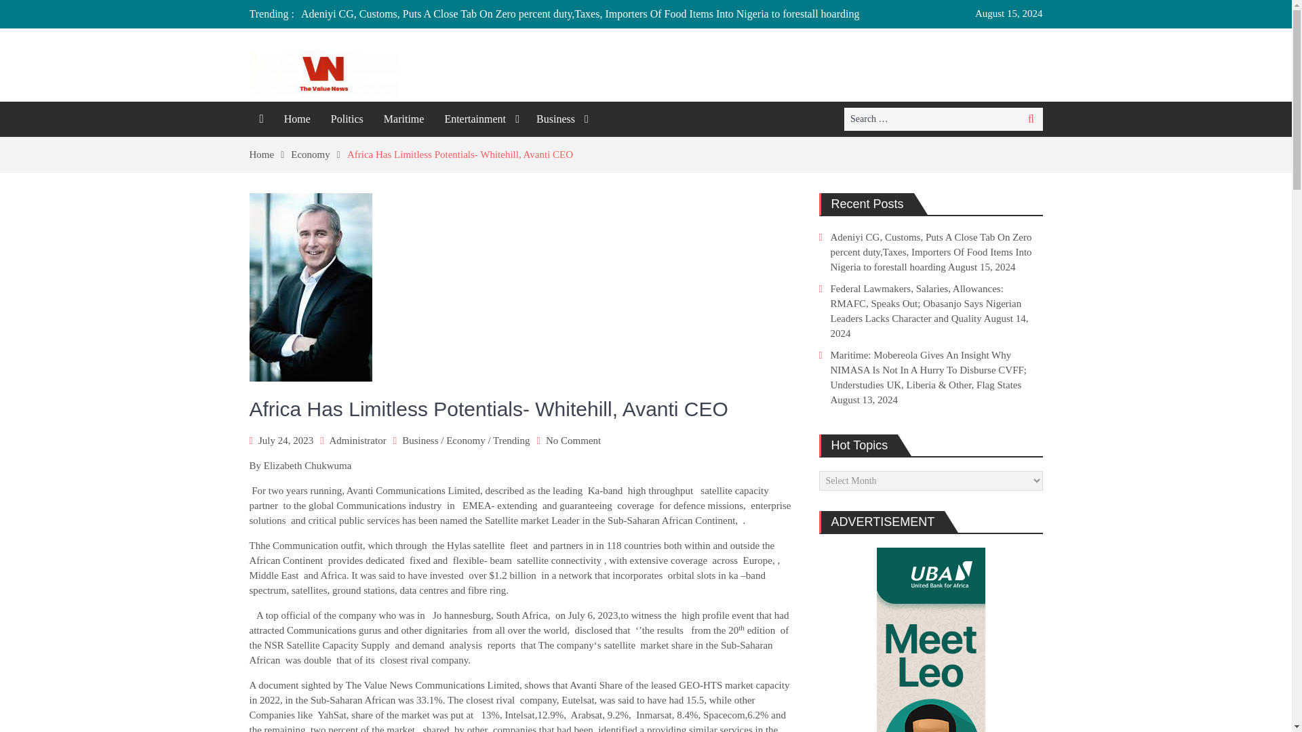  What do you see at coordinates (319, 155) in the screenshot?
I see `Economy` at bounding box center [319, 155].